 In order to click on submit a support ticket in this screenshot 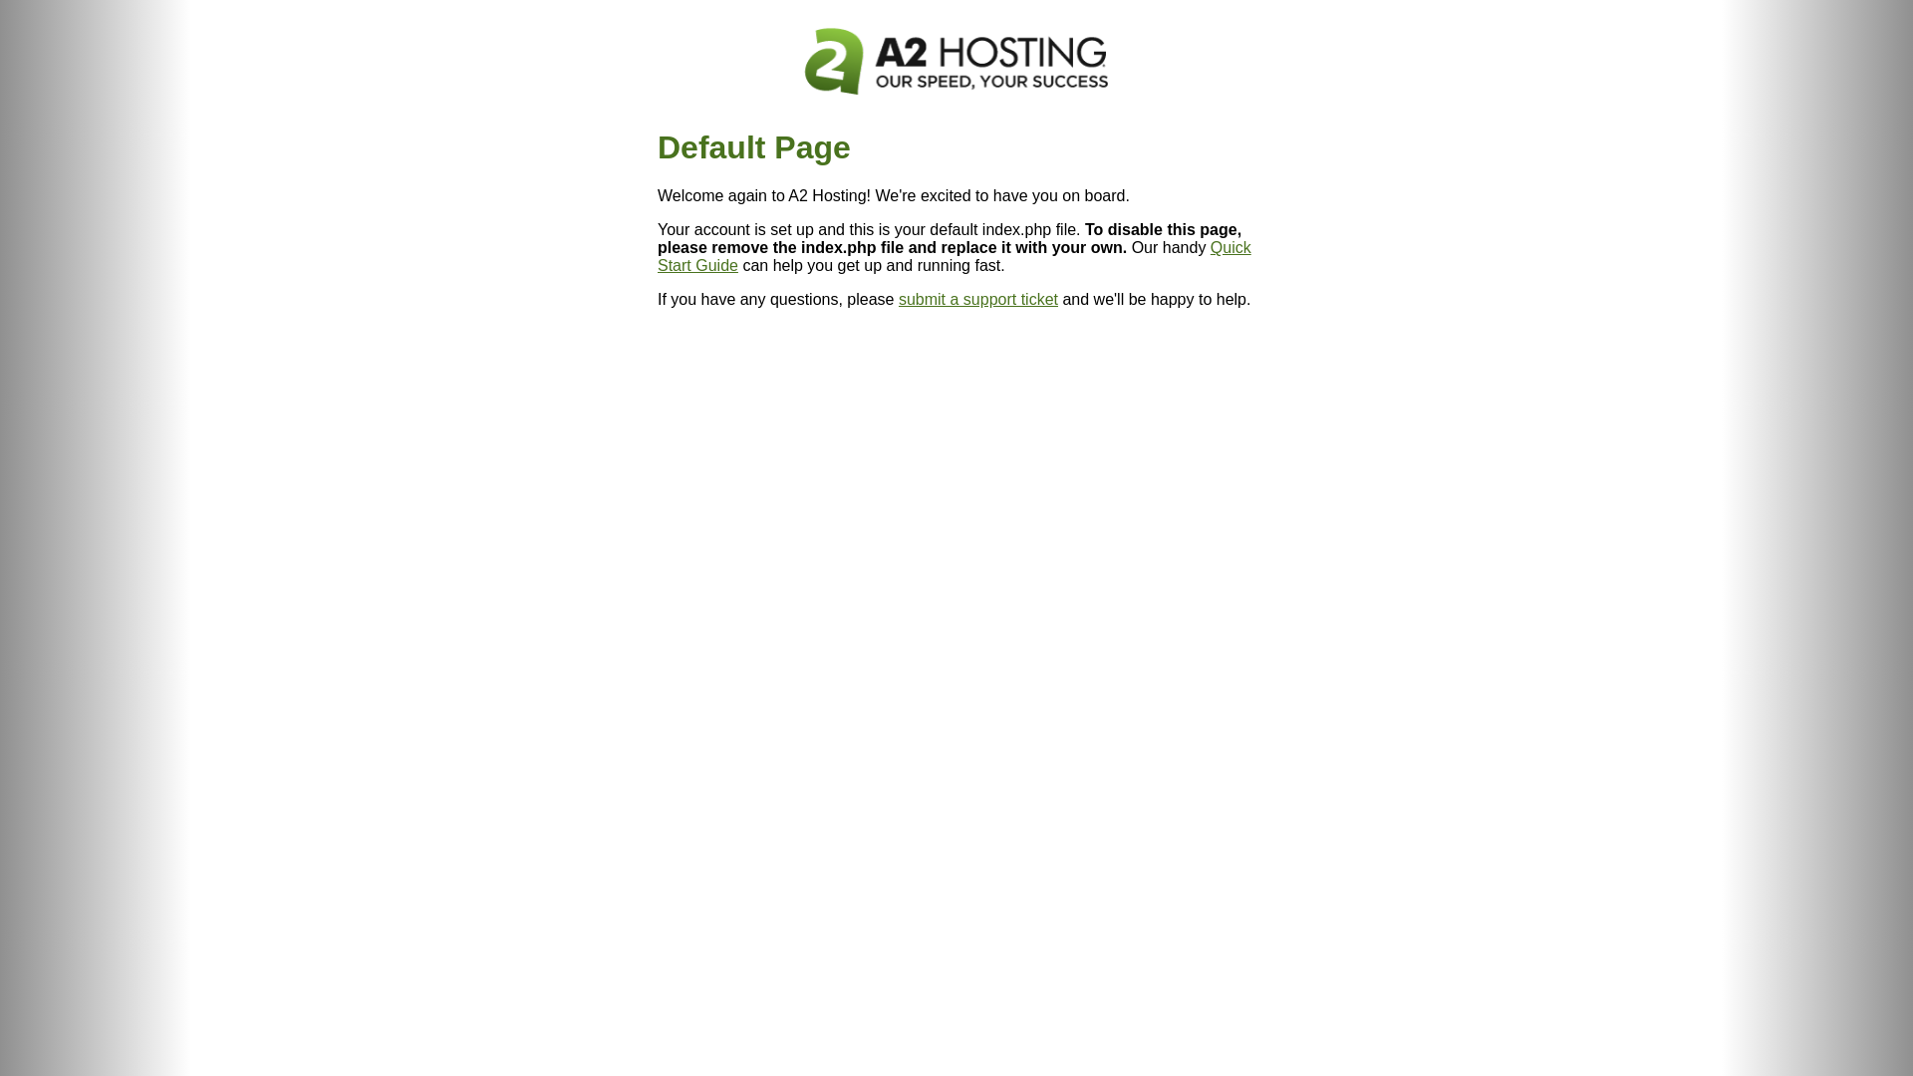, I will do `click(978, 299)`.